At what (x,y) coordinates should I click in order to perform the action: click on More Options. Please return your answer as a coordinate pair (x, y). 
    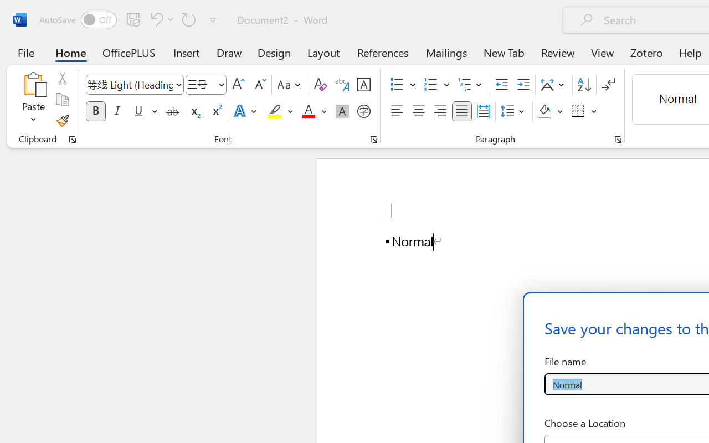
    Looking at the image, I should click on (594, 111).